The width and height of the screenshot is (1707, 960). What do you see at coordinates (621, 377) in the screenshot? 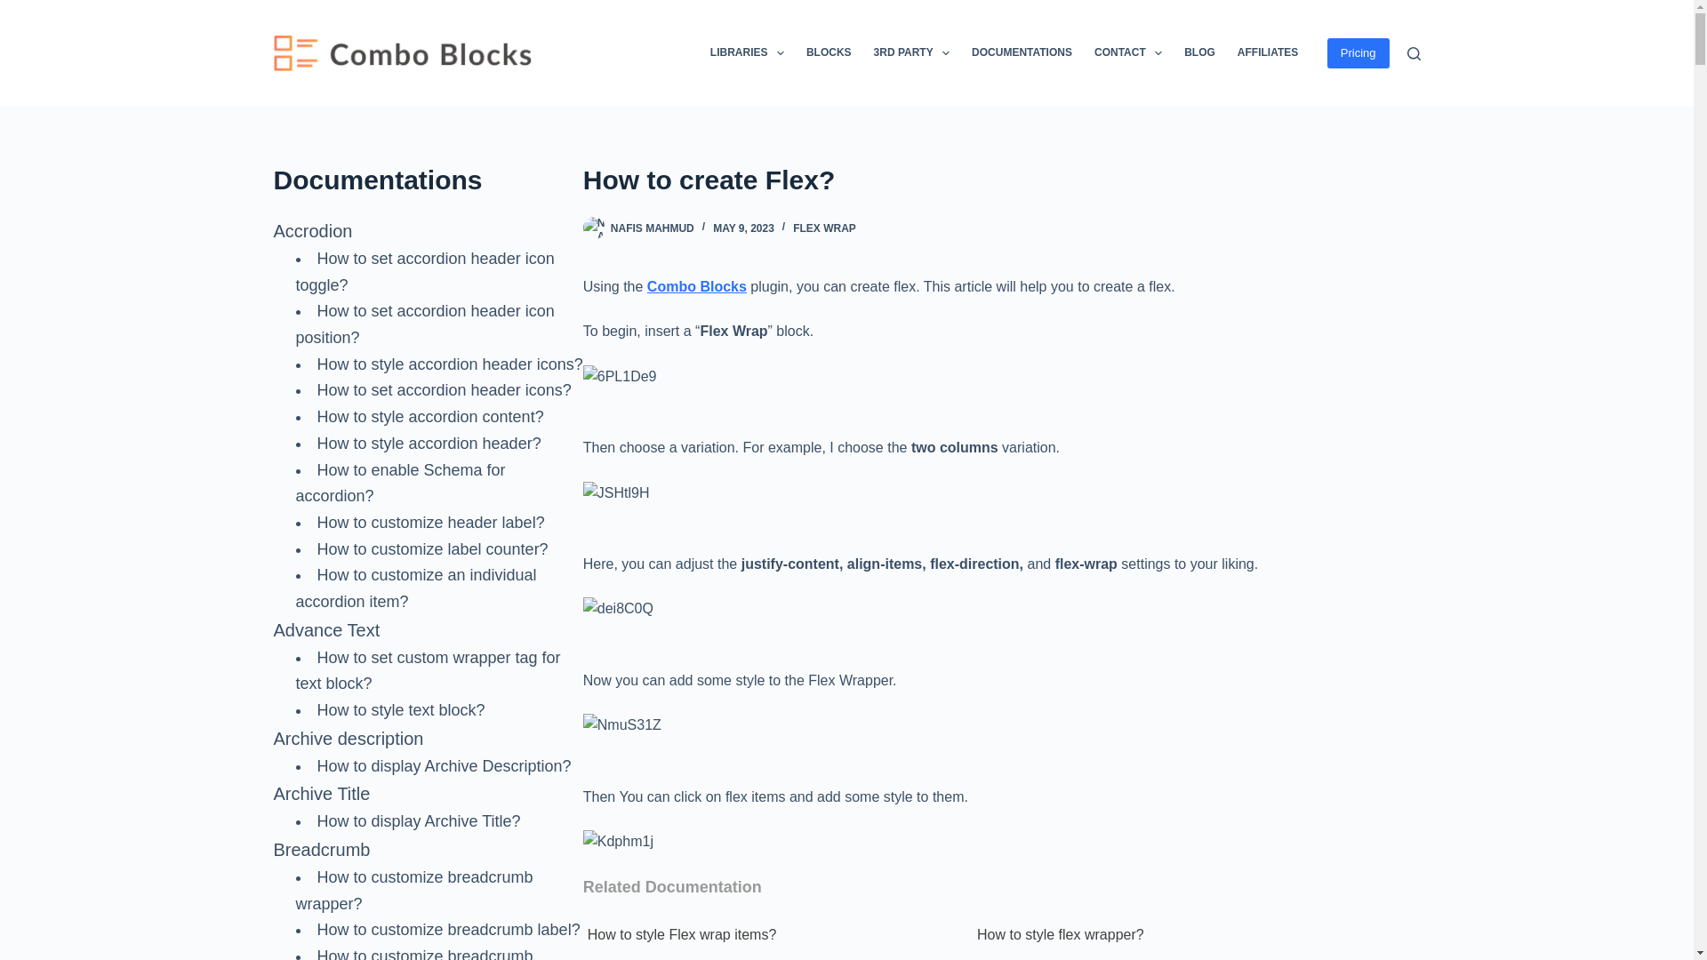
I see `How to create Flex? 1` at bounding box center [621, 377].